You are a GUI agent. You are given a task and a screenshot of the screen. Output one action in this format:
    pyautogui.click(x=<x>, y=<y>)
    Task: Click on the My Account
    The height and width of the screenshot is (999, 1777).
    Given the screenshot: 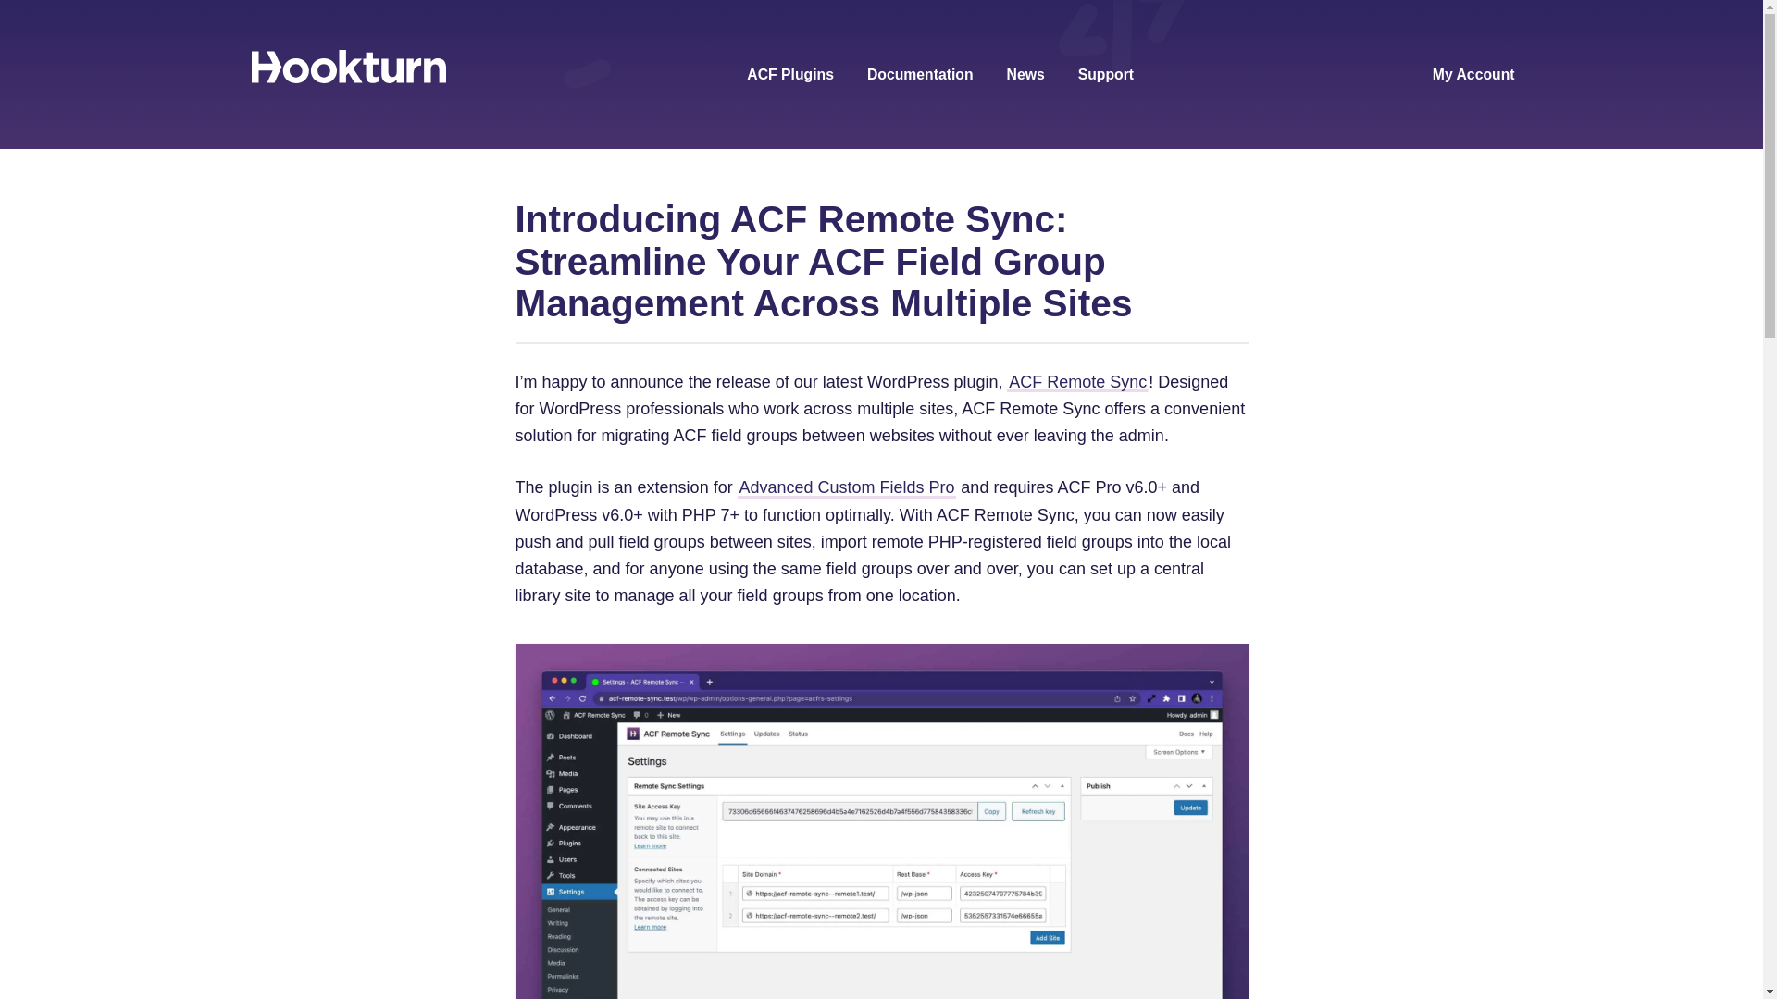 What is the action you would take?
    pyautogui.click(x=1473, y=76)
    